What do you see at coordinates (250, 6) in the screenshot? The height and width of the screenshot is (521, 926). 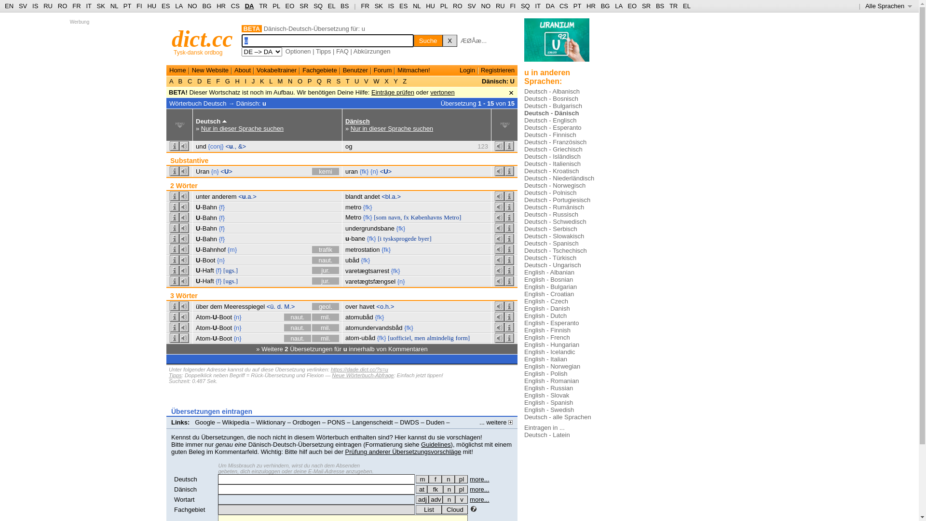 I see `DA` at bounding box center [250, 6].